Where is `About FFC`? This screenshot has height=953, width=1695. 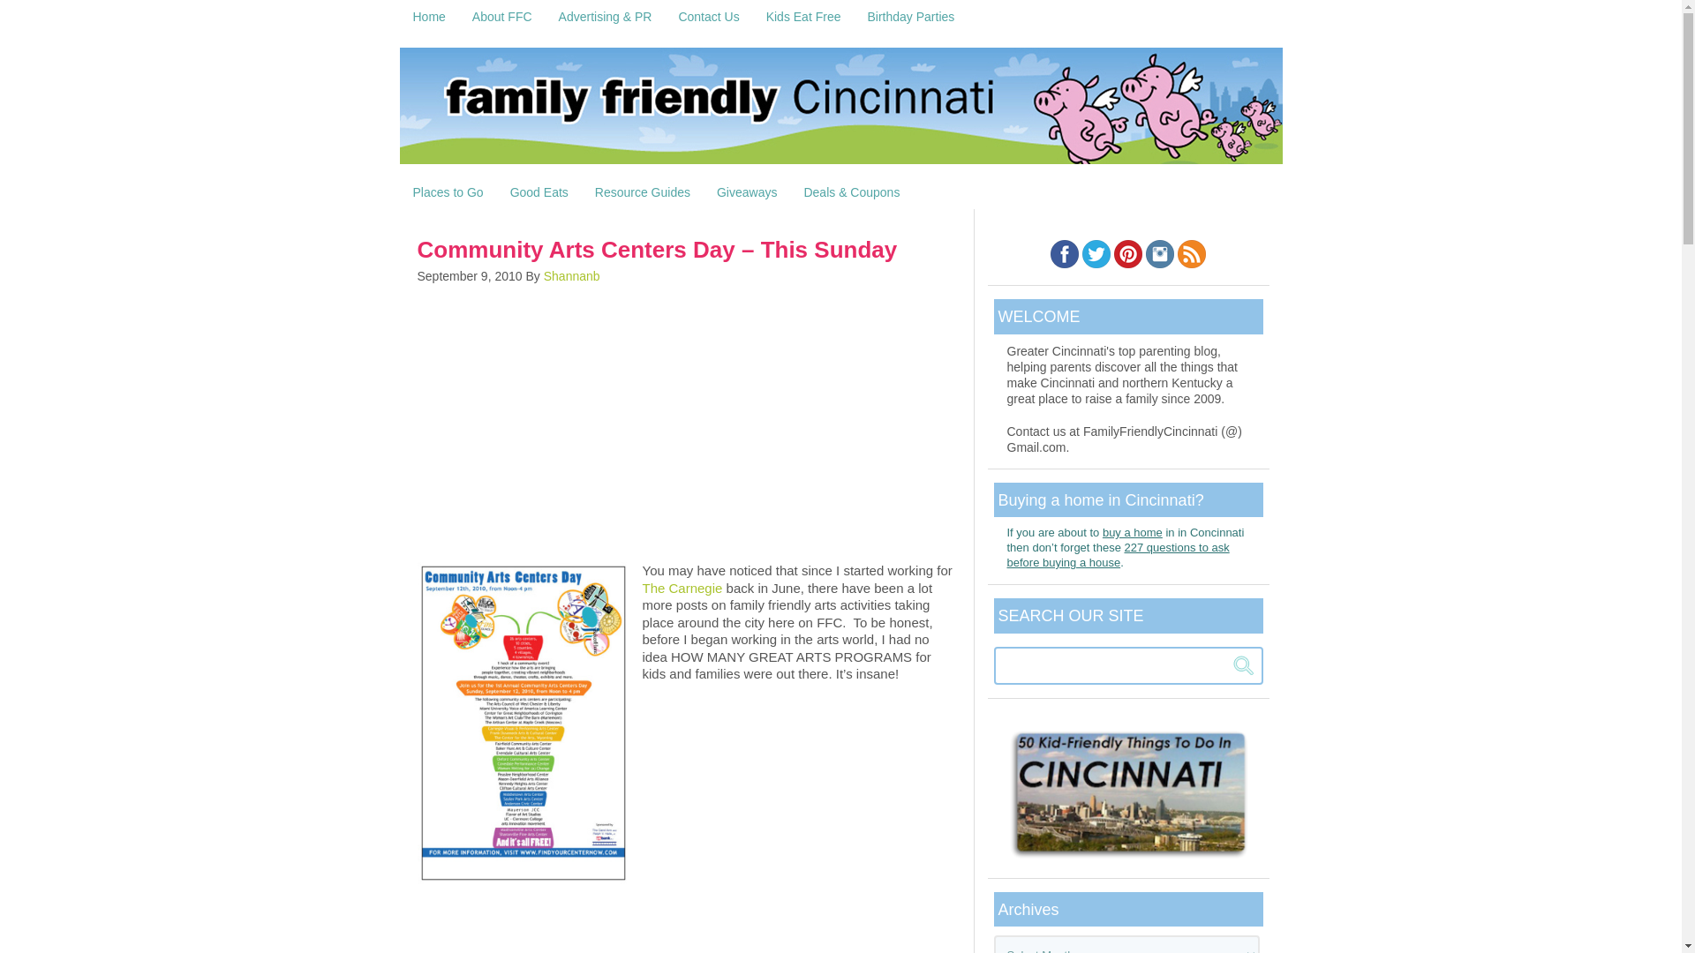 About FFC is located at coordinates (502, 16).